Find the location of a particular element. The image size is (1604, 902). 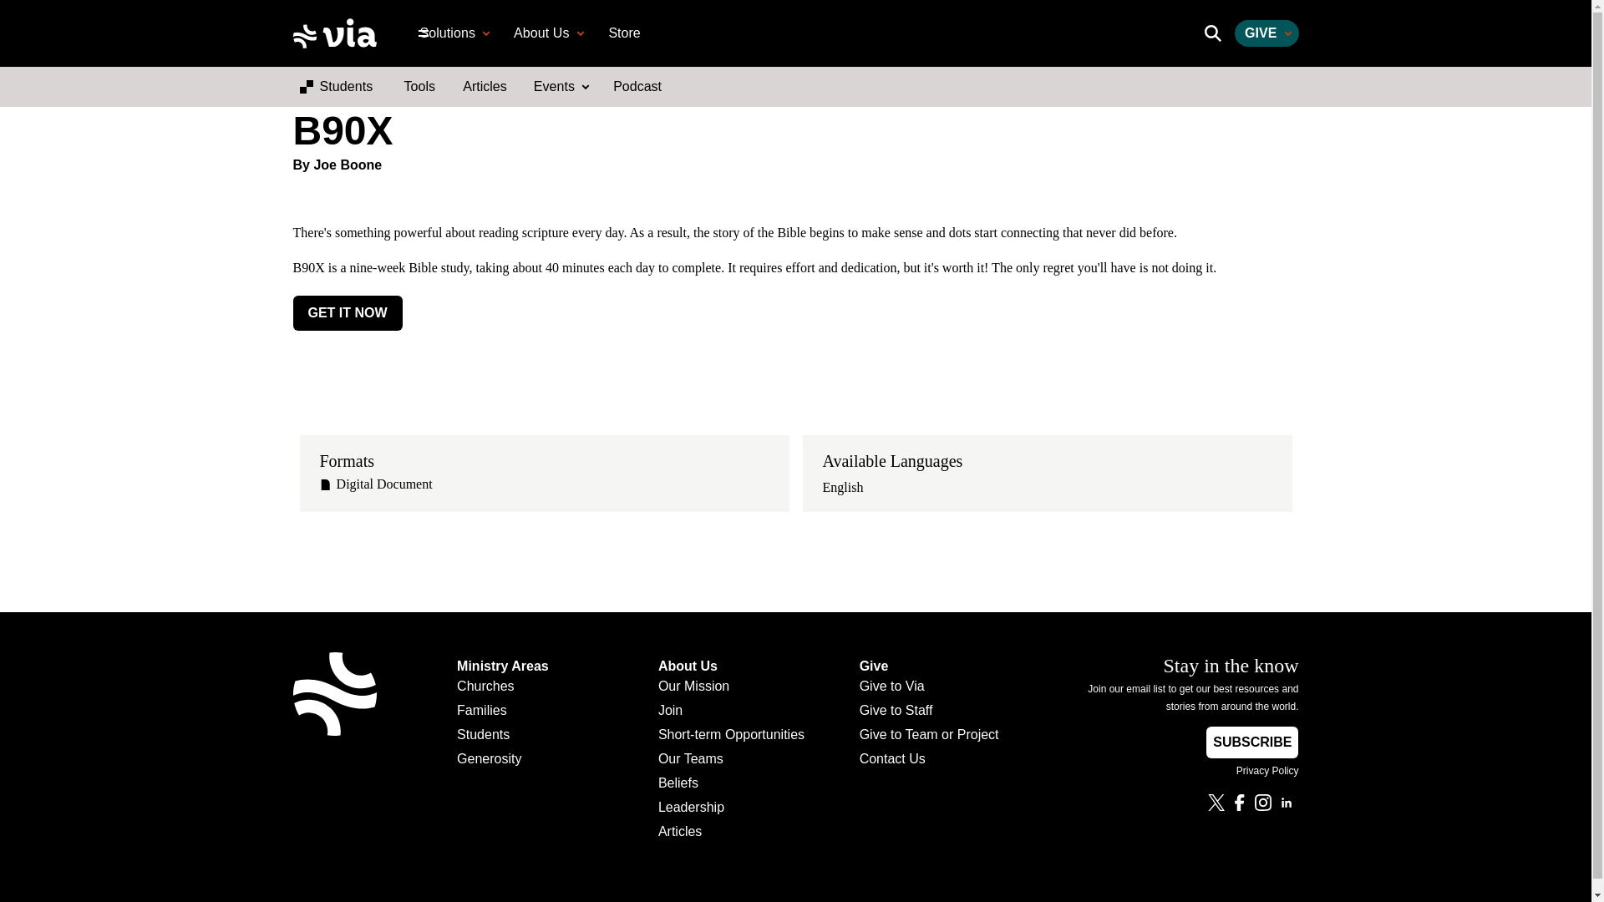

GET IT NOW is located at coordinates (347, 313).